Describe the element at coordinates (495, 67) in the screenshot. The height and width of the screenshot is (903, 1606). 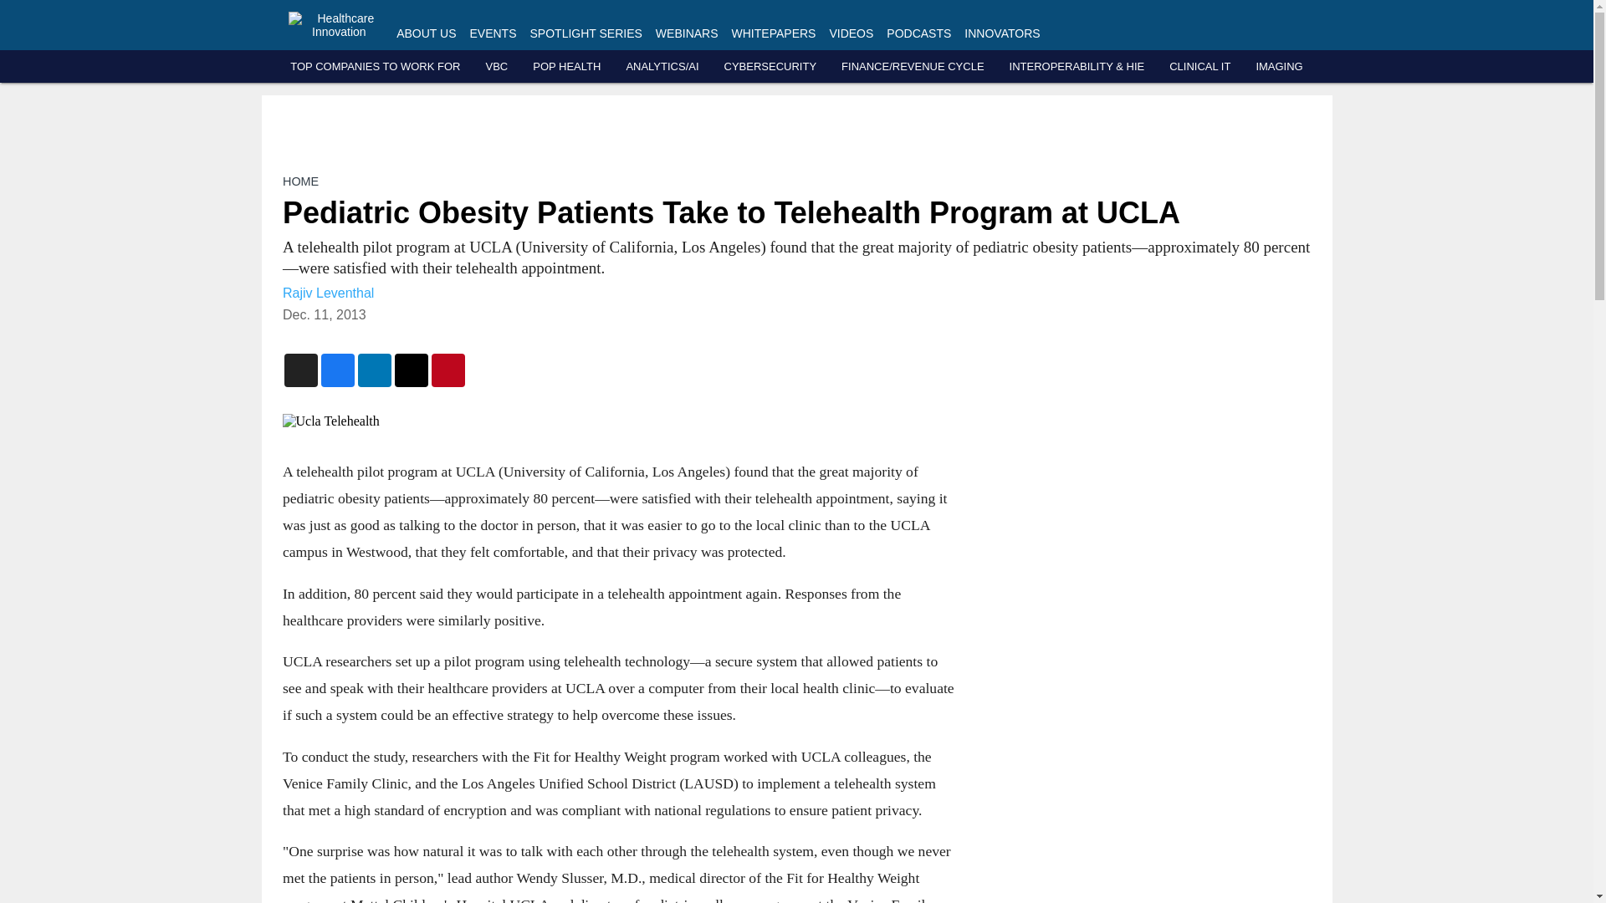
I see `VBC` at that location.